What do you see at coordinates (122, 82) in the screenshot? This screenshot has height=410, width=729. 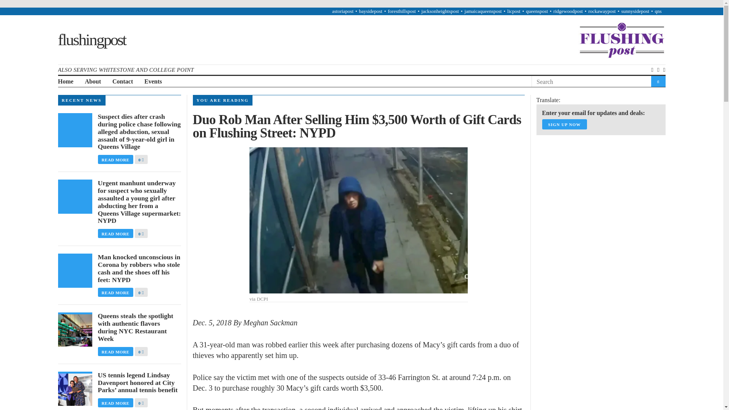 I see `Contact` at bounding box center [122, 82].